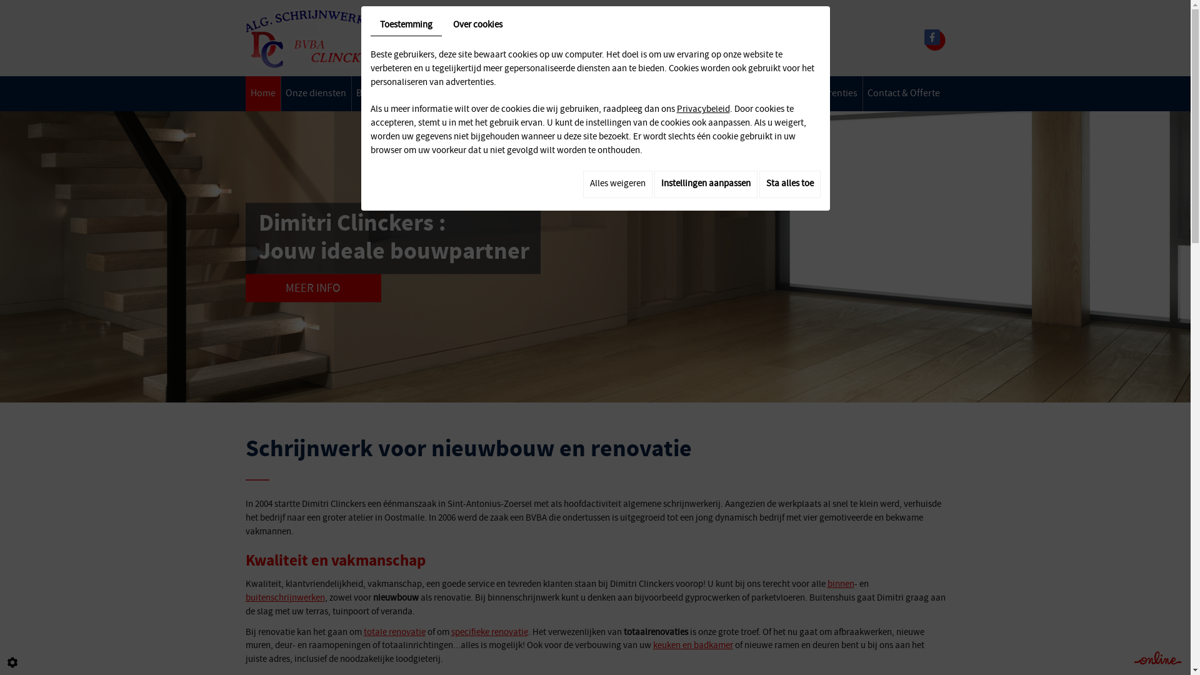 The height and width of the screenshot is (675, 1200). Describe the element at coordinates (484, 94) in the screenshot. I see `Buitenschrijnwerk` at that location.